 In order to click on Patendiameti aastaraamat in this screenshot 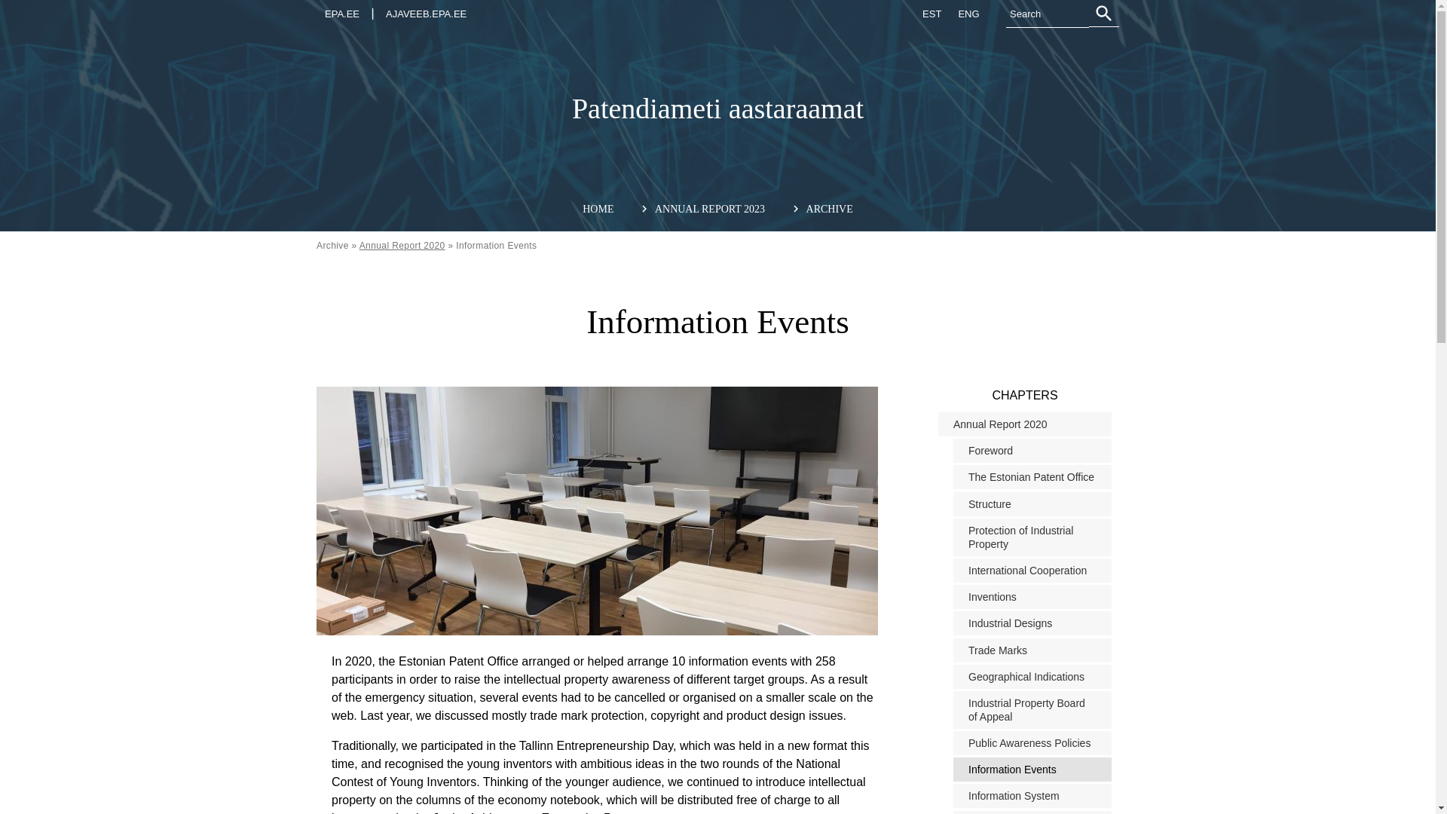, I will do `click(717, 109)`.